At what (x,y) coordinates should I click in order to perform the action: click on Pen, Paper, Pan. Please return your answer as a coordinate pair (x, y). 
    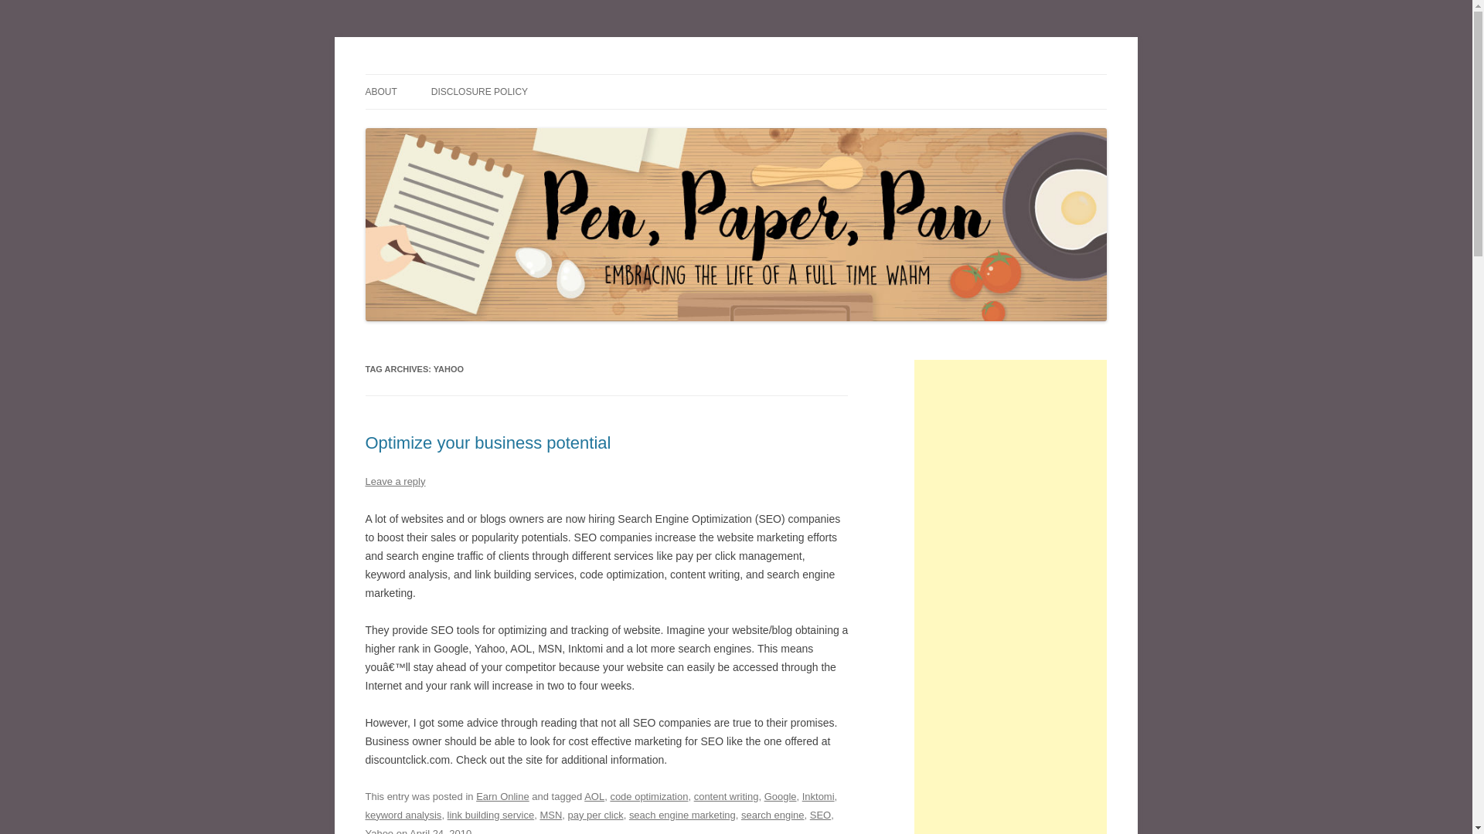
    Looking at the image, I should click on (440, 74).